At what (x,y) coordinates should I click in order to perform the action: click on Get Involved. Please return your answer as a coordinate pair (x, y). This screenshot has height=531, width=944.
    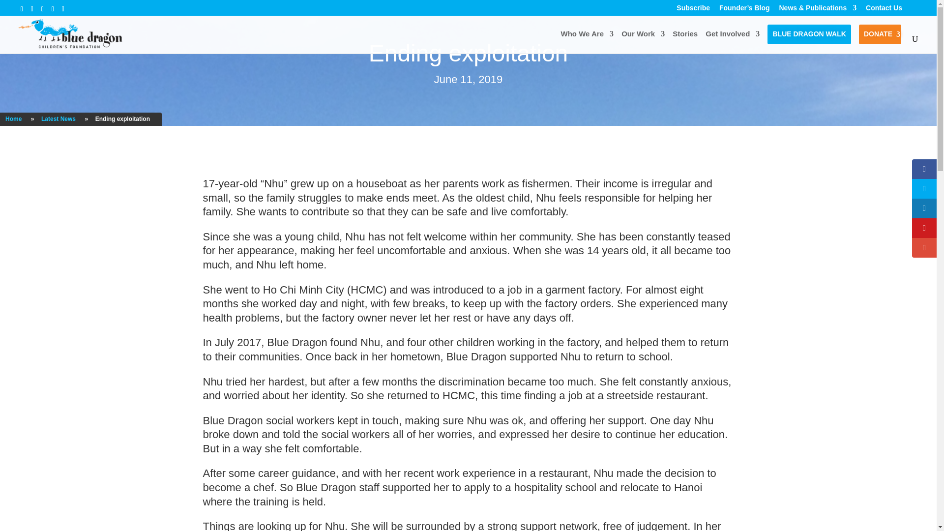
    Looking at the image, I should click on (733, 41).